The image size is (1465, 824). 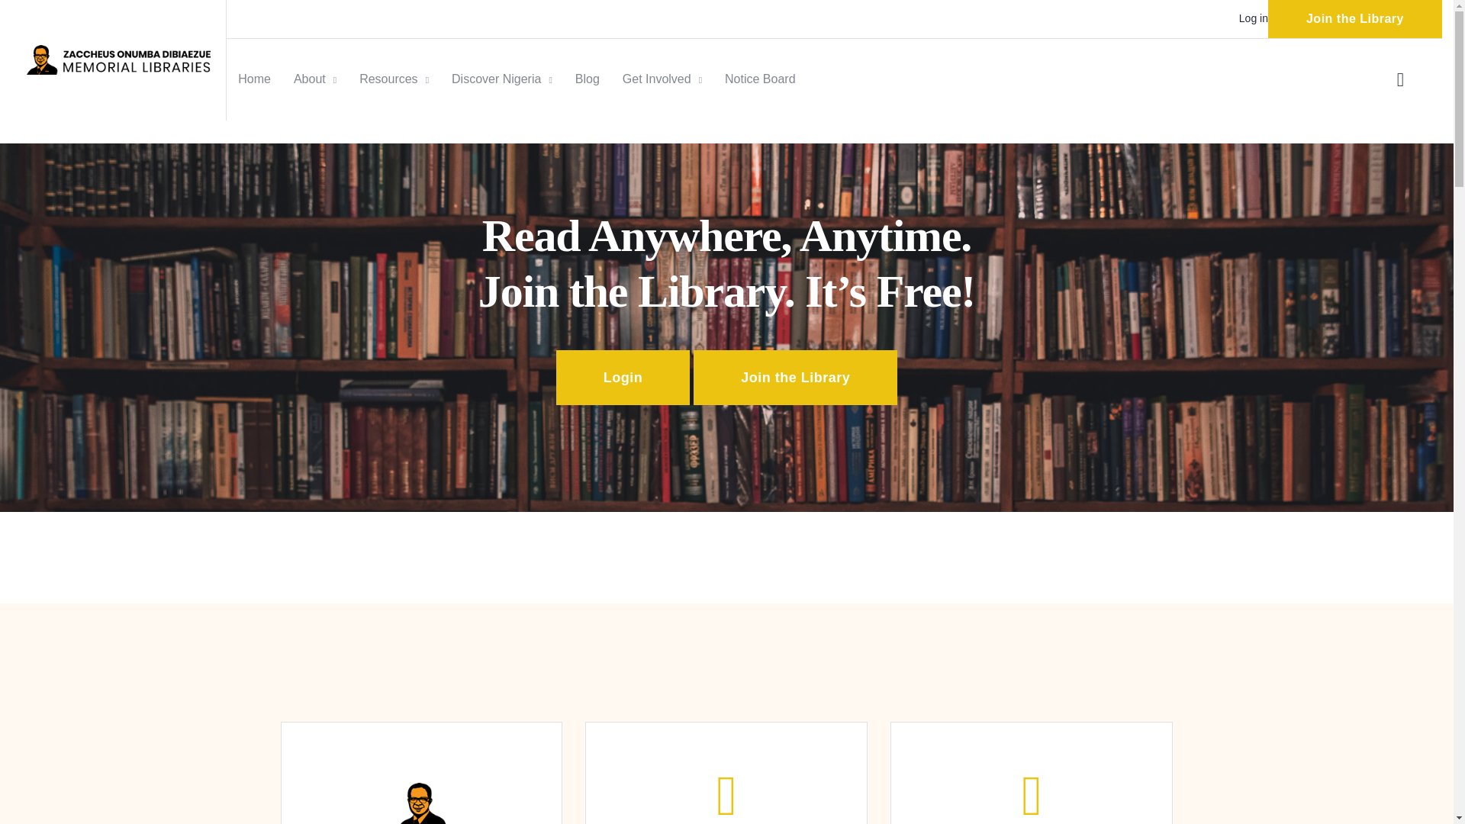 I want to click on Blog, so click(x=588, y=79).